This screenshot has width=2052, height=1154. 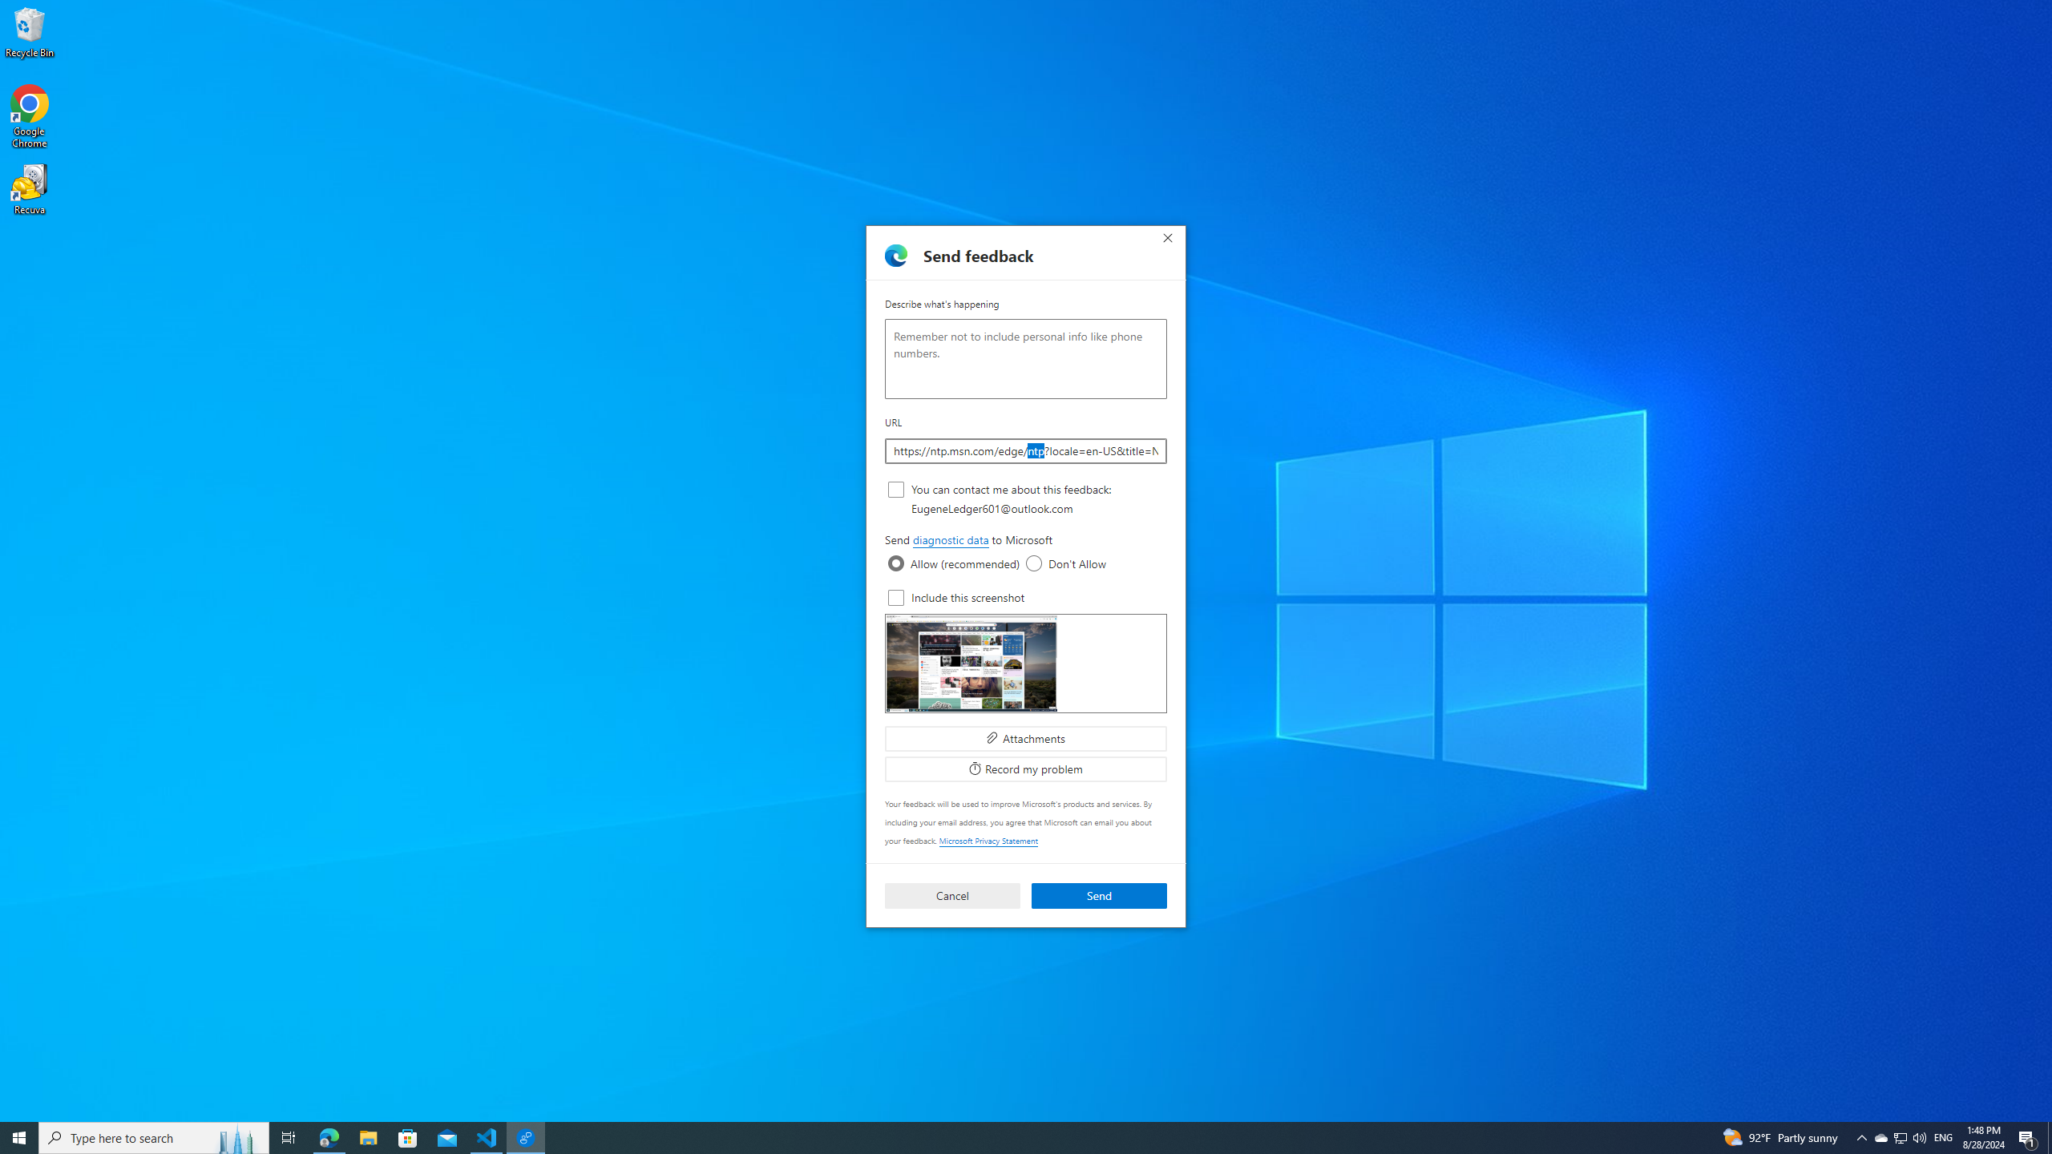 What do you see at coordinates (408, 1138) in the screenshot?
I see `Microsoft Store` at bounding box center [408, 1138].